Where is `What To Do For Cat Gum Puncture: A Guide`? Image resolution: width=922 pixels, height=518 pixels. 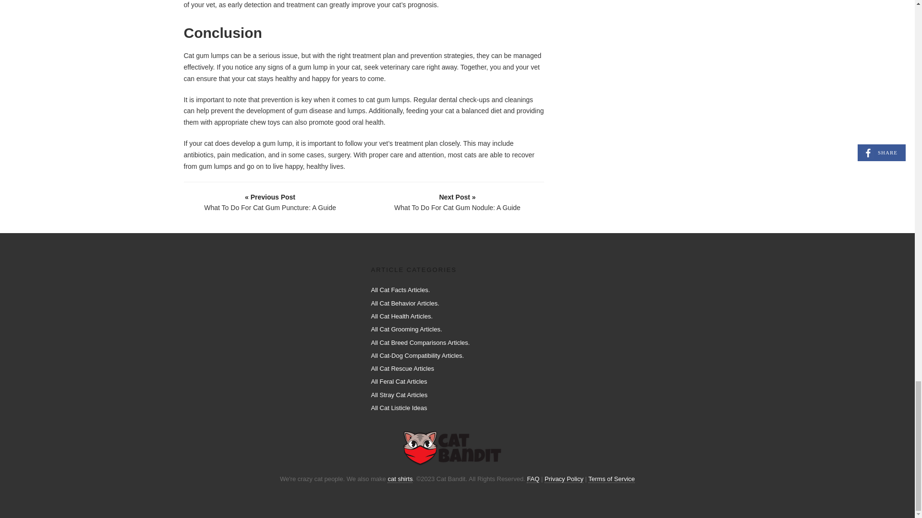 What To Do For Cat Gum Puncture: A Guide is located at coordinates (270, 201).